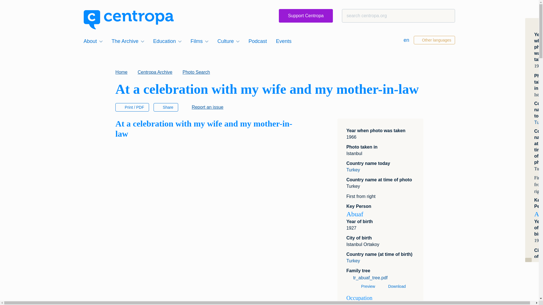 The width and height of the screenshot is (543, 305). Describe the element at coordinates (15, 7) in the screenshot. I see `Search` at that location.